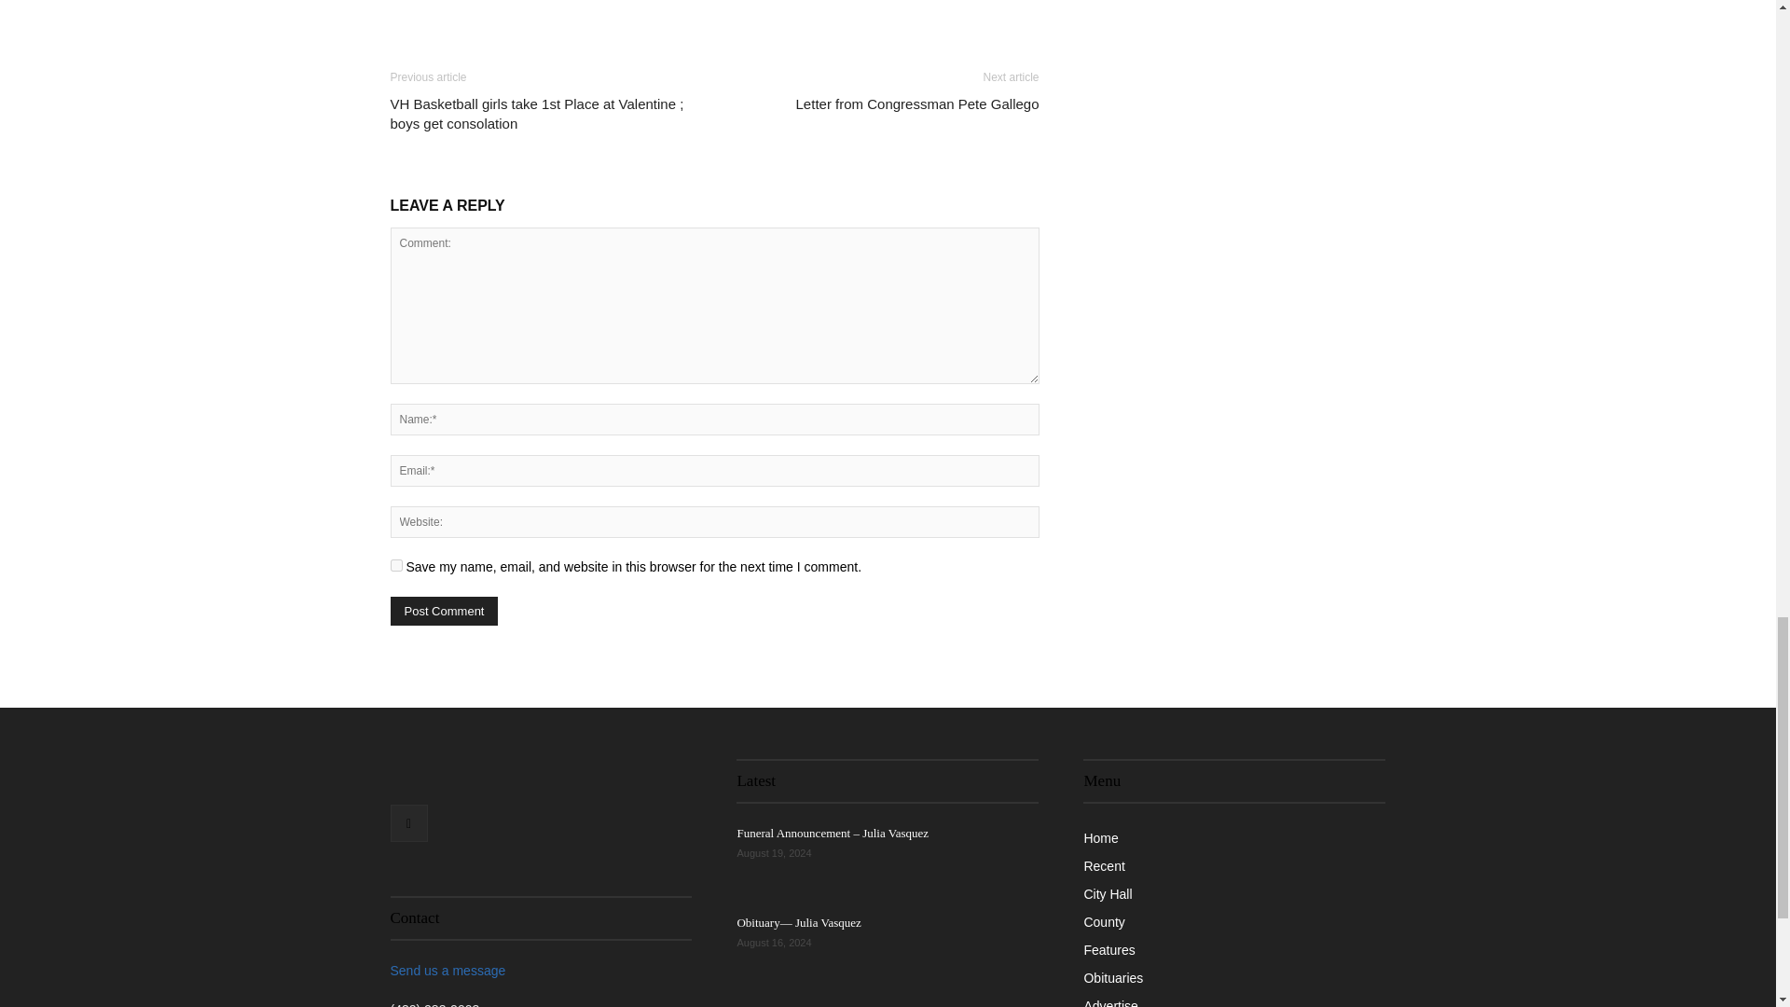 The width and height of the screenshot is (1790, 1007). Describe the element at coordinates (813, 1005) in the screenshot. I see `Council talks code enforcement` at that location.